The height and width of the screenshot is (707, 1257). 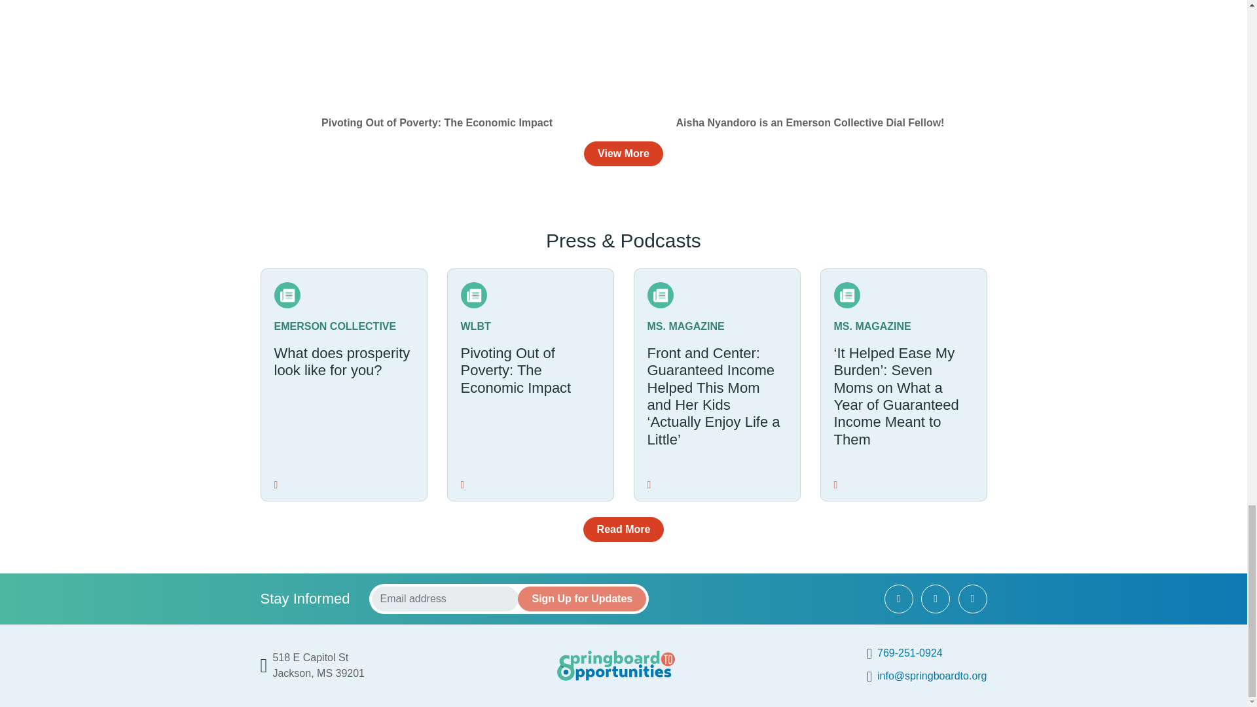 What do you see at coordinates (910, 653) in the screenshot?
I see `Read More` at bounding box center [910, 653].